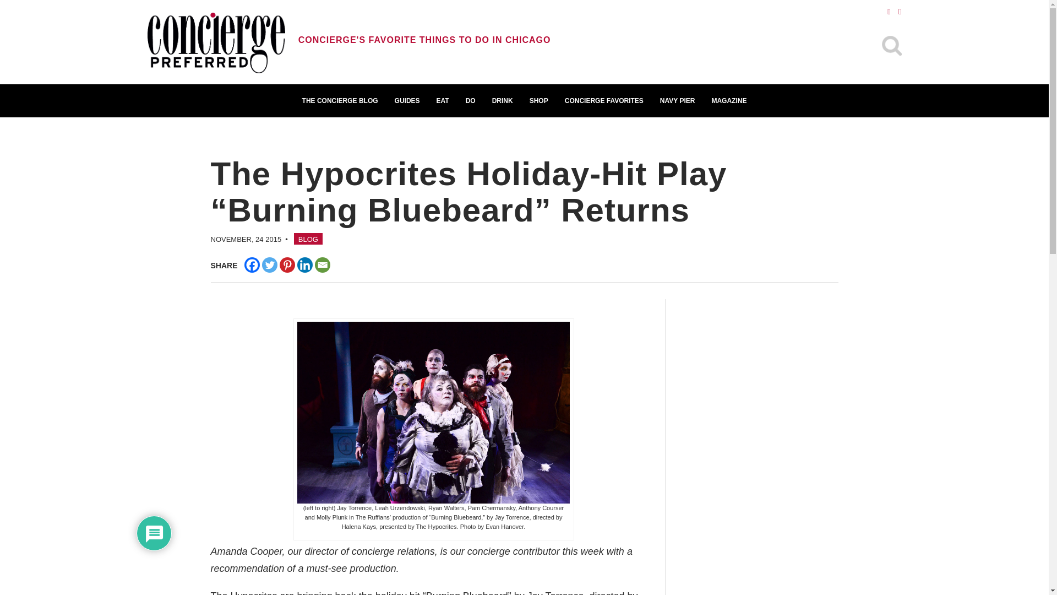  What do you see at coordinates (216, 44) in the screenshot?
I see `Concierge Preferred` at bounding box center [216, 44].